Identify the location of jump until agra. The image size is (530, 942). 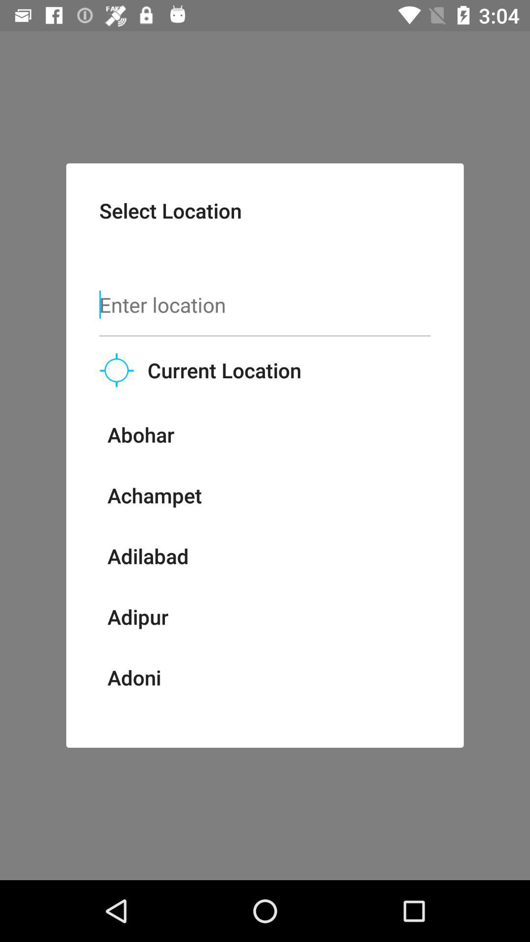
(129, 719).